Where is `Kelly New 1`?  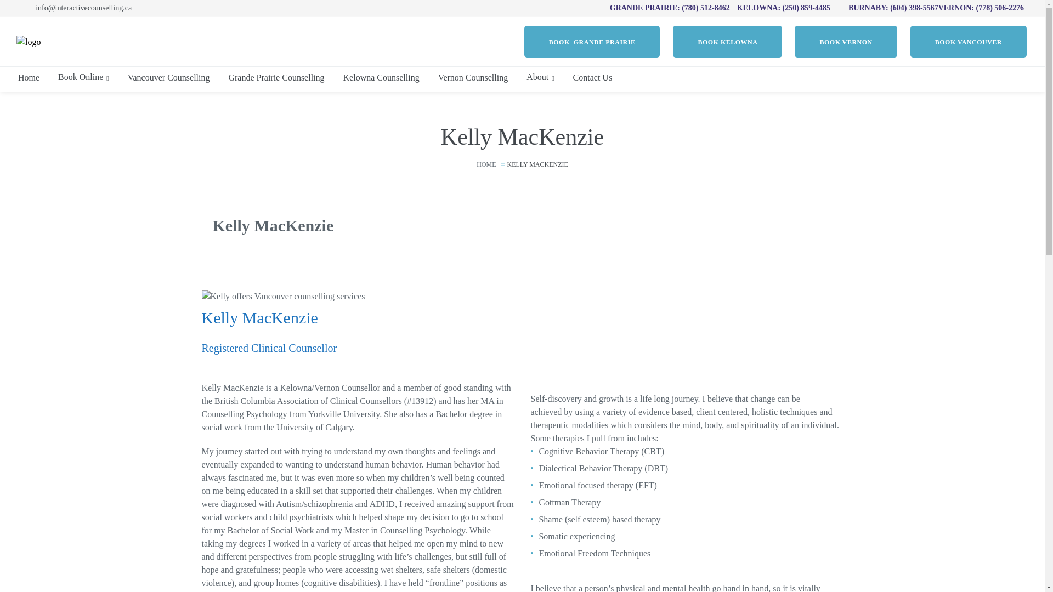
Kelly New 1 is located at coordinates (284, 296).